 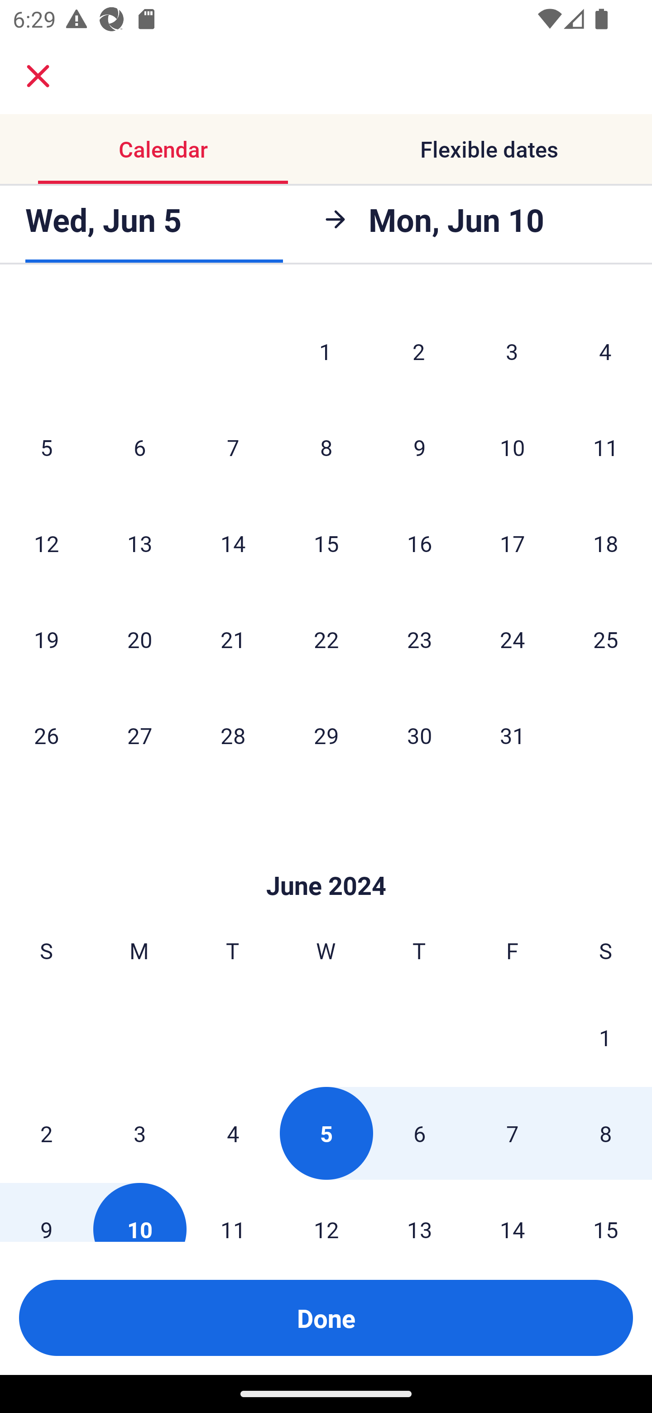 I want to click on 20 Monday, May 20, 2024, so click(x=139, y=639).